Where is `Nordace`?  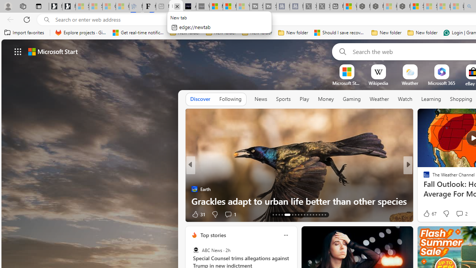
Nordace is located at coordinates (429, 189).